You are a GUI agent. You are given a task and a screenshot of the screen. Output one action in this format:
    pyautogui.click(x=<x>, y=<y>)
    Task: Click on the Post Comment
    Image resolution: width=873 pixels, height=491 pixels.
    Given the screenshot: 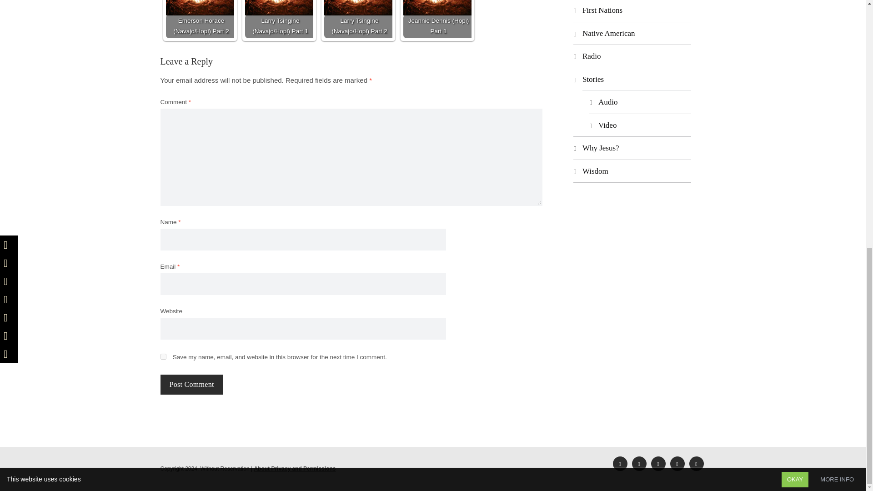 What is the action you would take?
    pyautogui.click(x=191, y=385)
    